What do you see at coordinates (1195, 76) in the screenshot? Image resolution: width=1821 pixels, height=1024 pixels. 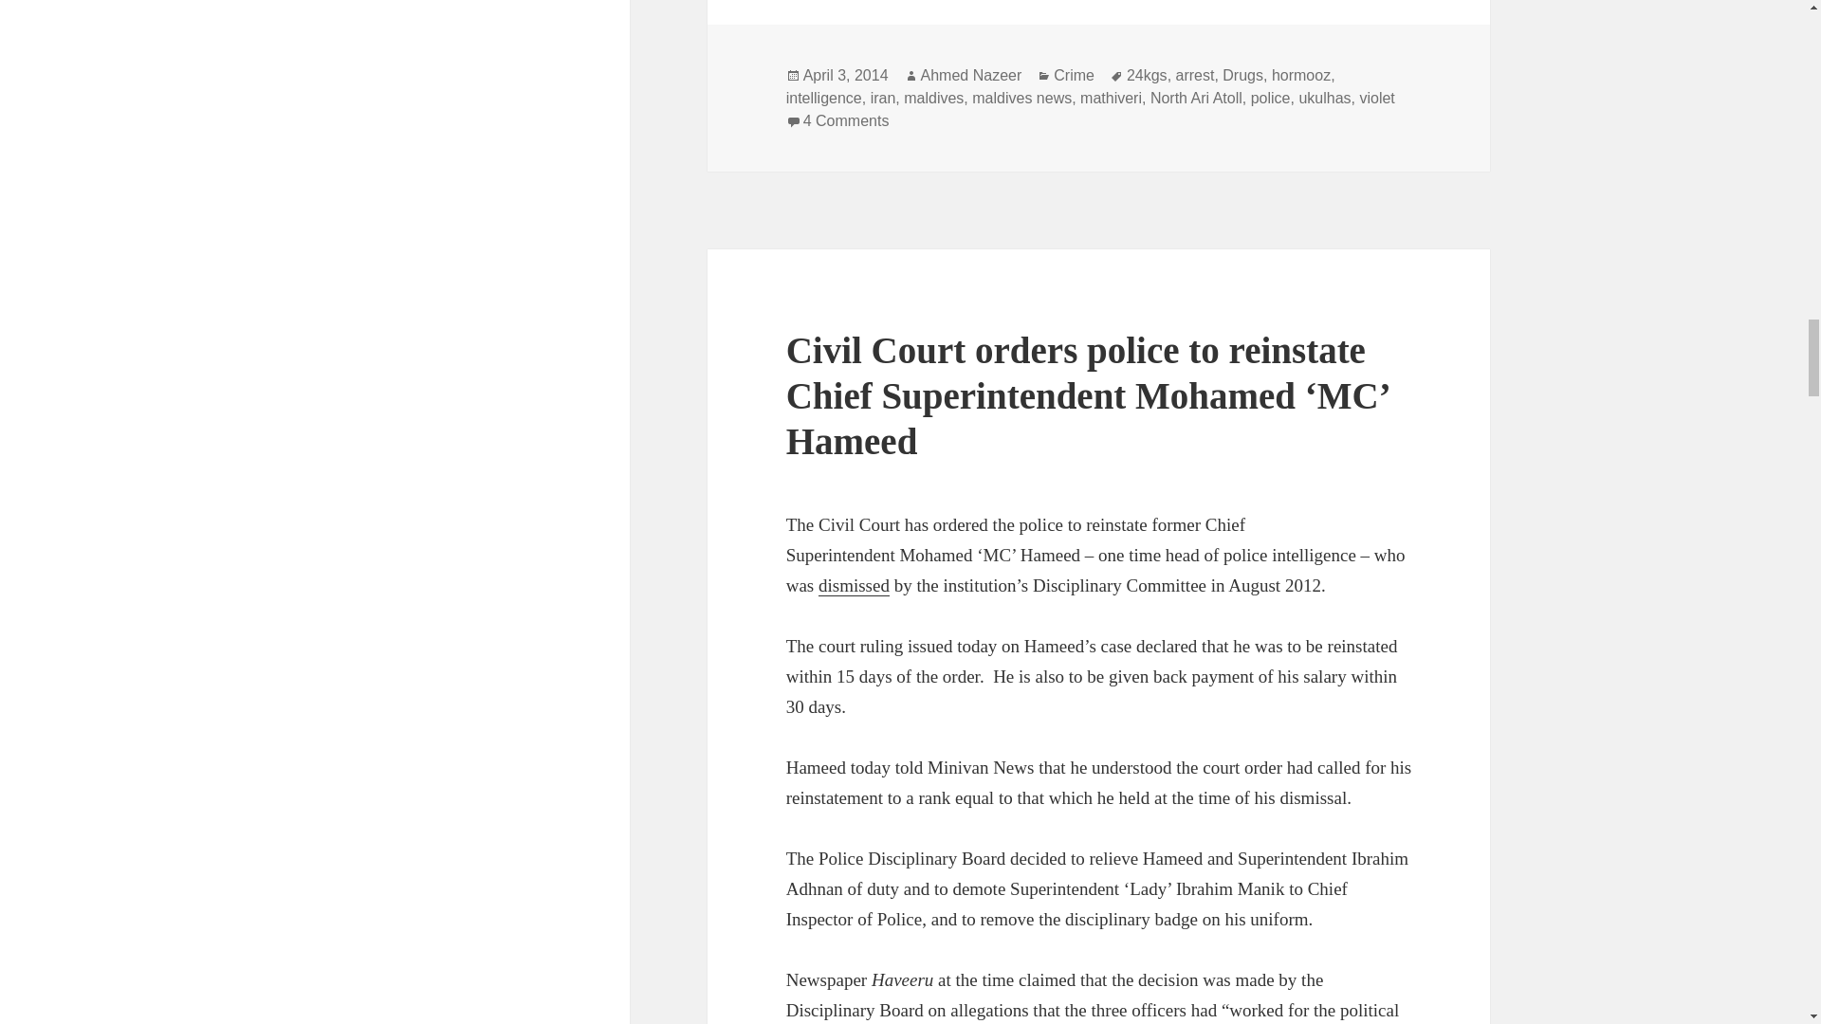 I see `arrest` at bounding box center [1195, 76].